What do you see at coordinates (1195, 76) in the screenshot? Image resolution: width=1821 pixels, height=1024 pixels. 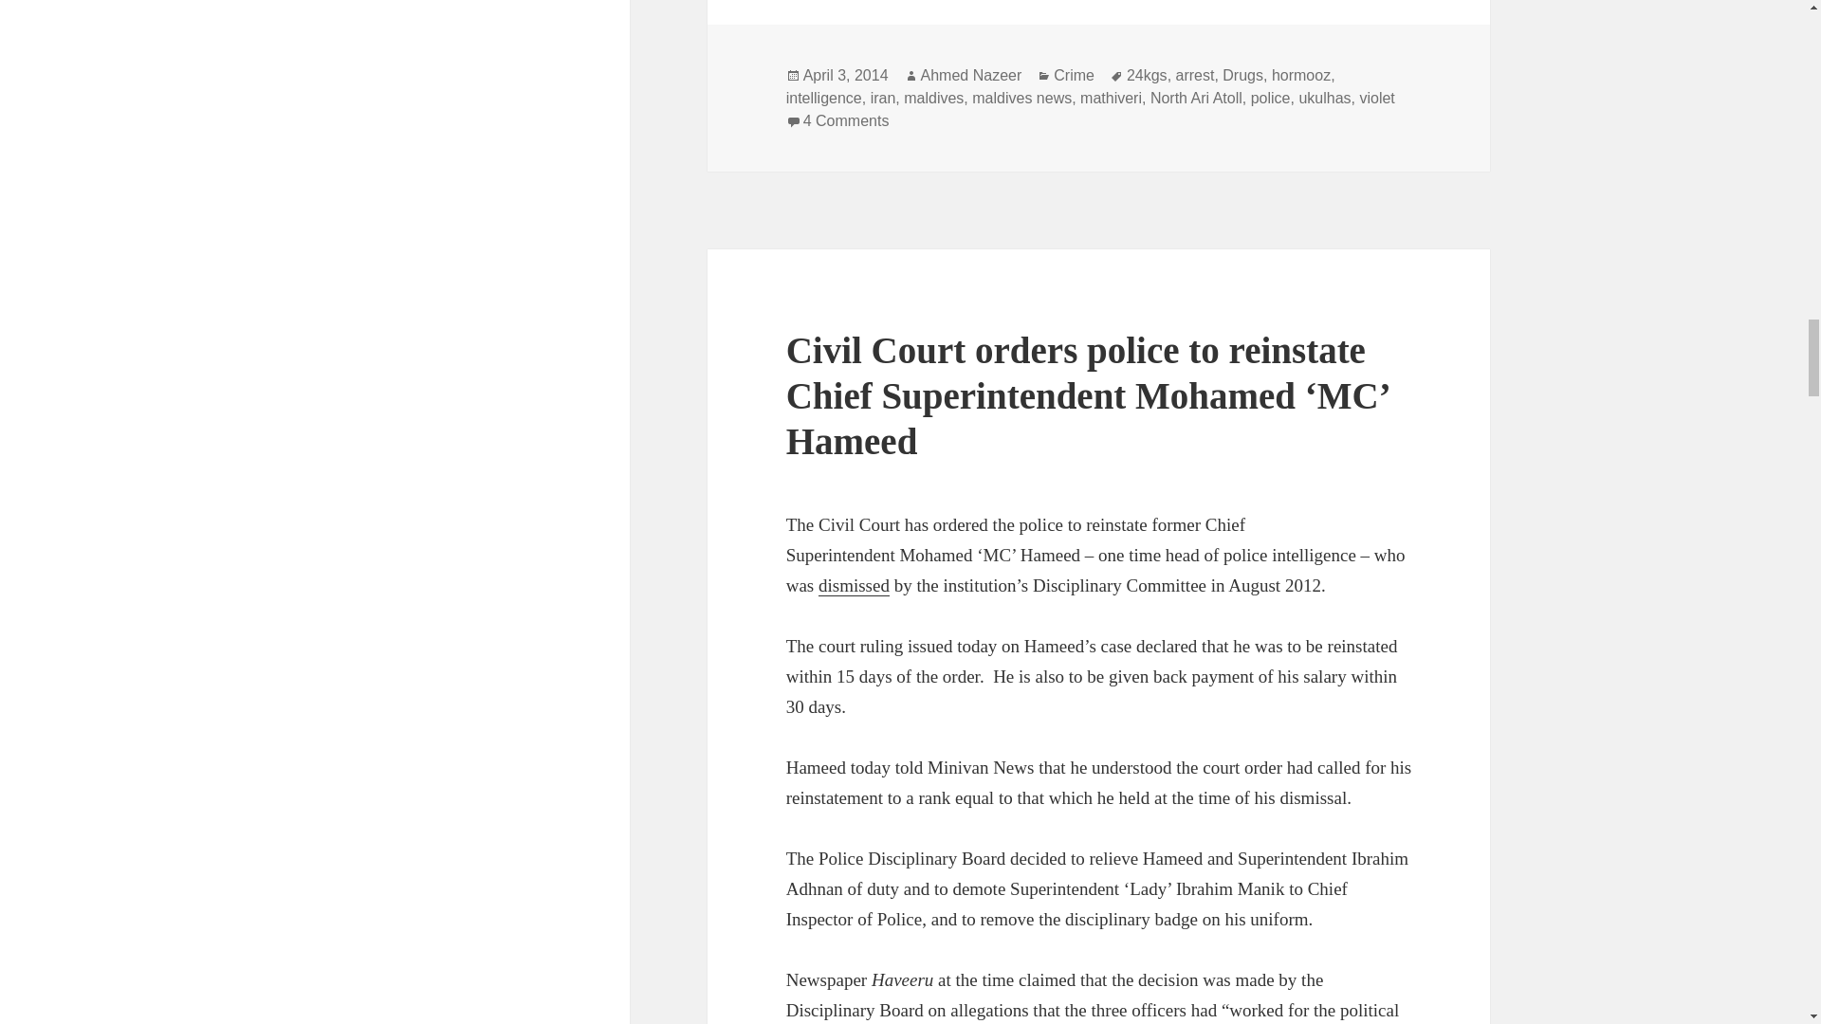 I see `arrest` at bounding box center [1195, 76].